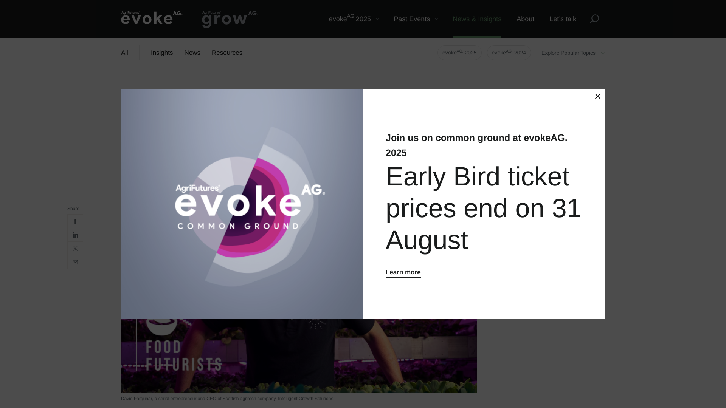 This screenshot has height=408, width=726. What do you see at coordinates (509, 52) in the screenshot?
I see `Past Events` at bounding box center [509, 52].